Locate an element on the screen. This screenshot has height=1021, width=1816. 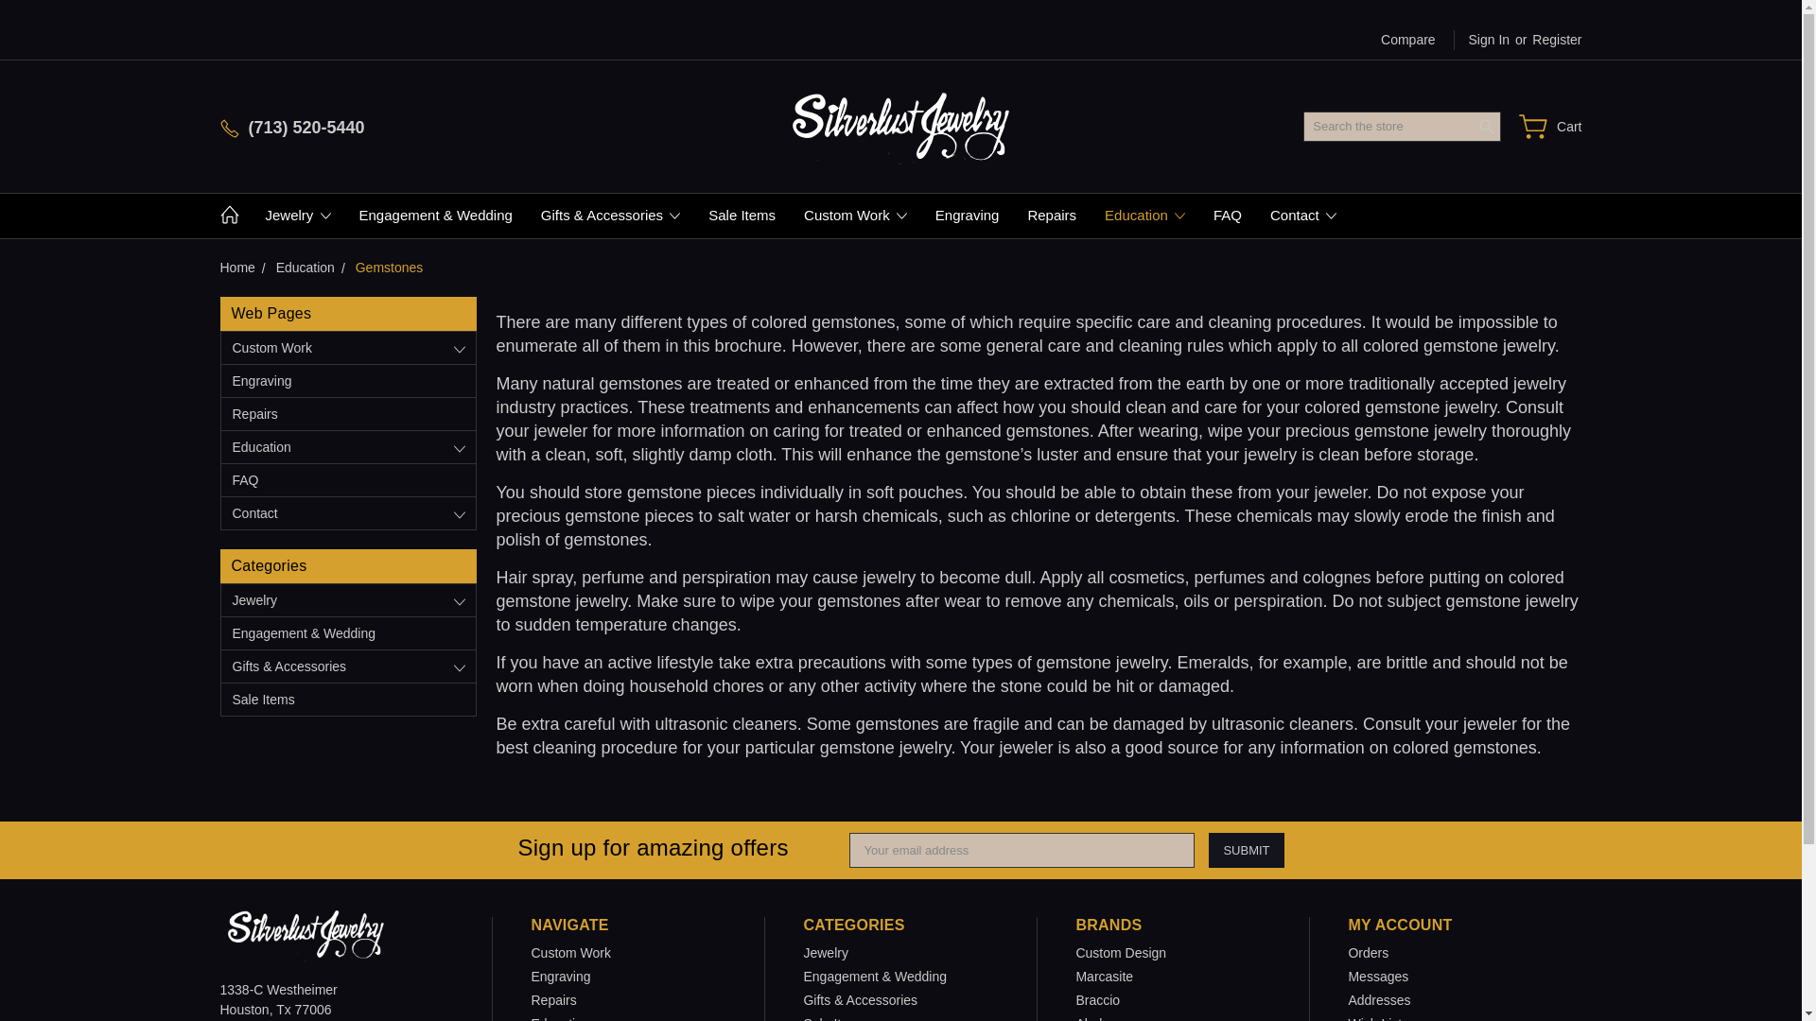
Search is located at coordinates (1487, 127).